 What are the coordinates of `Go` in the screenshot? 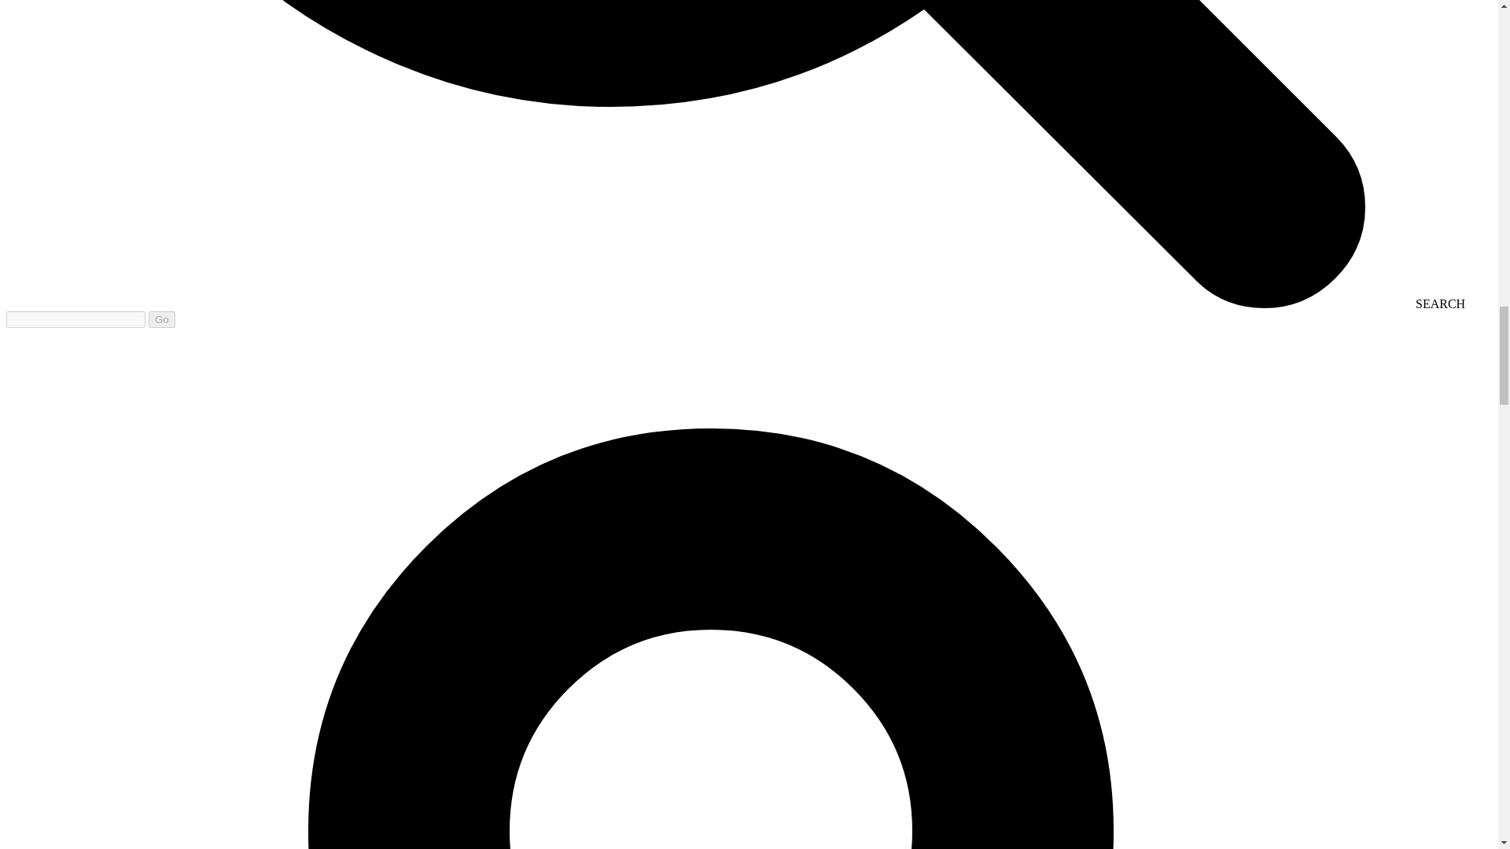 It's located at (161, 319).